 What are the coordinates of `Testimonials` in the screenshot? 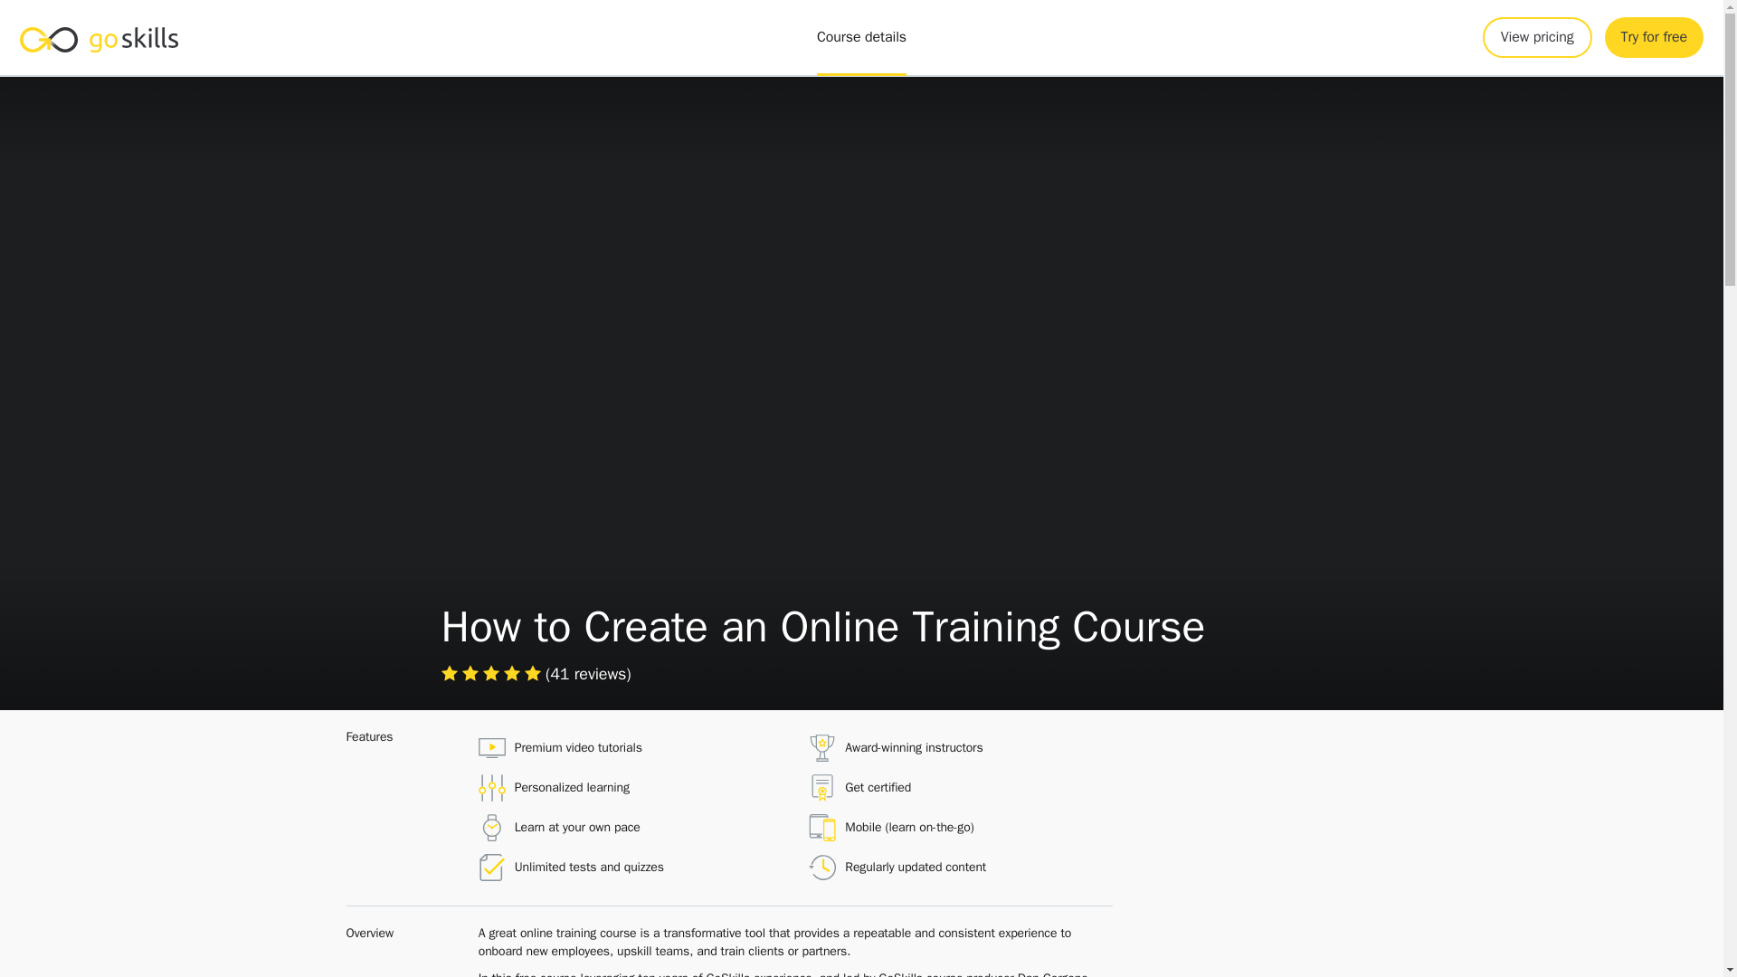 It's located at (1654, 37).